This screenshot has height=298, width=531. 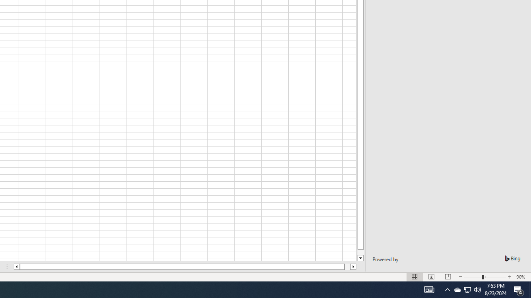 What do you see at coordinates (361, 258) in the screenshot?
I see `Line down` at bounding box center [361, 258].